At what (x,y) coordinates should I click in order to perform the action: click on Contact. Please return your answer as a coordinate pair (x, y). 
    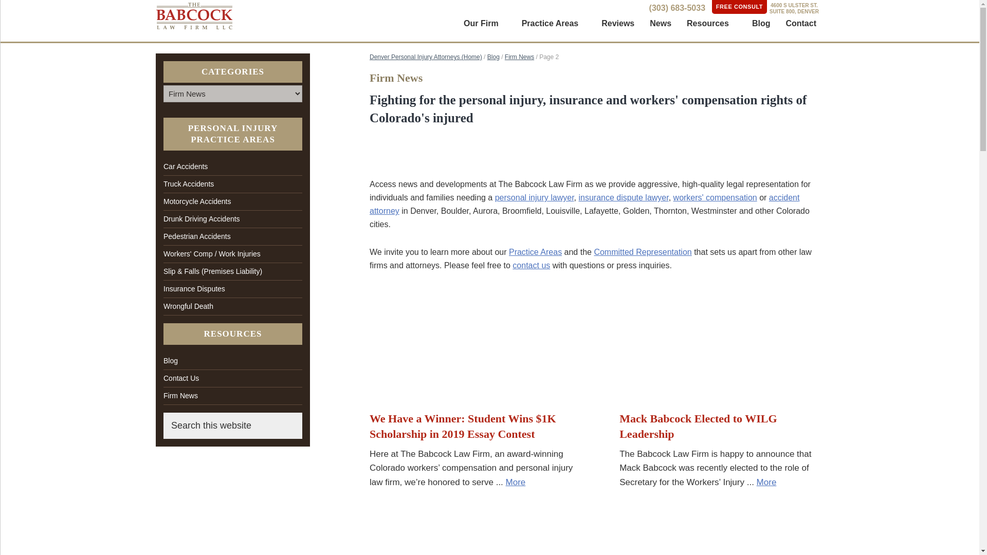
    Looking at the image, I should click on (801, 23).